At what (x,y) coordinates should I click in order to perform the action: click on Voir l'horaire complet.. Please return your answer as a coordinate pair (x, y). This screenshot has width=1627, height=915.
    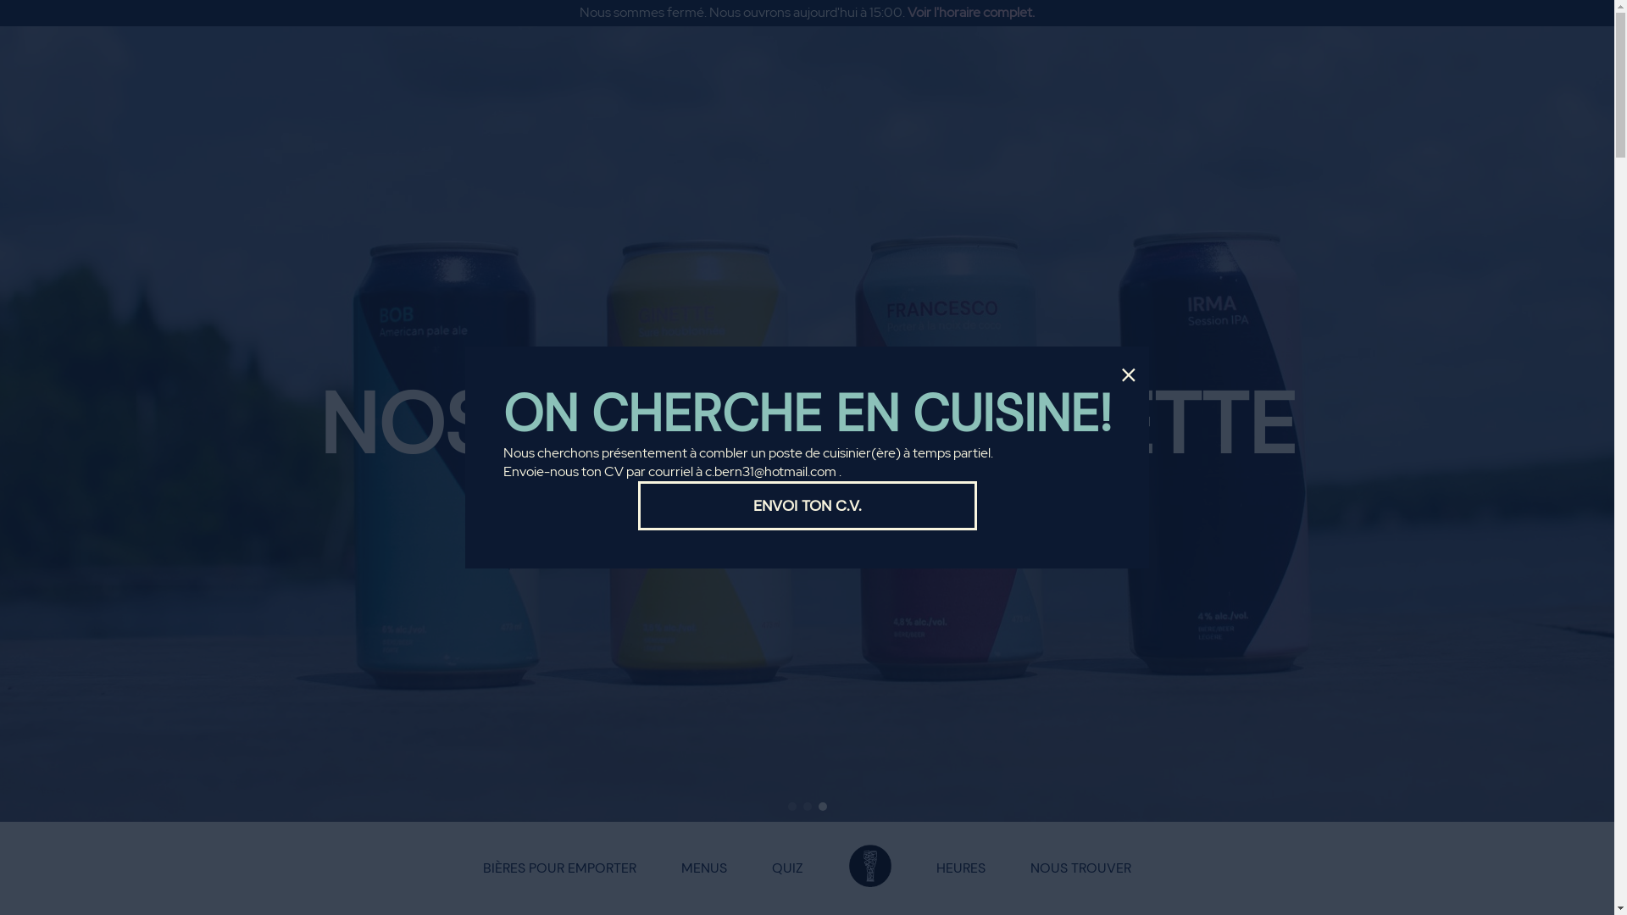
    Looking at the image, I should click on (971, 12).